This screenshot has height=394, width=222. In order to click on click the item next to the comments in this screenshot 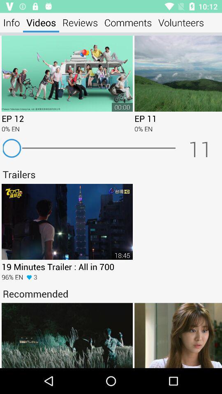, I will do `click(181, 22)`.